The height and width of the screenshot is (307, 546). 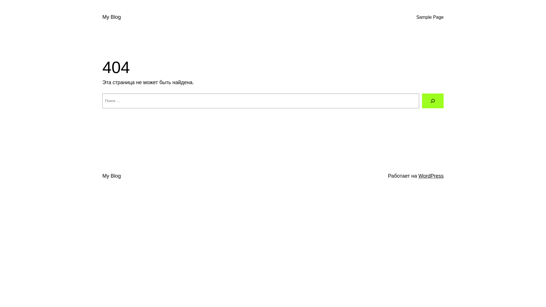 What do you see at coordinates (111, 17) in the screenshot?
I see `My Blog` at bounding box center [111, 17].